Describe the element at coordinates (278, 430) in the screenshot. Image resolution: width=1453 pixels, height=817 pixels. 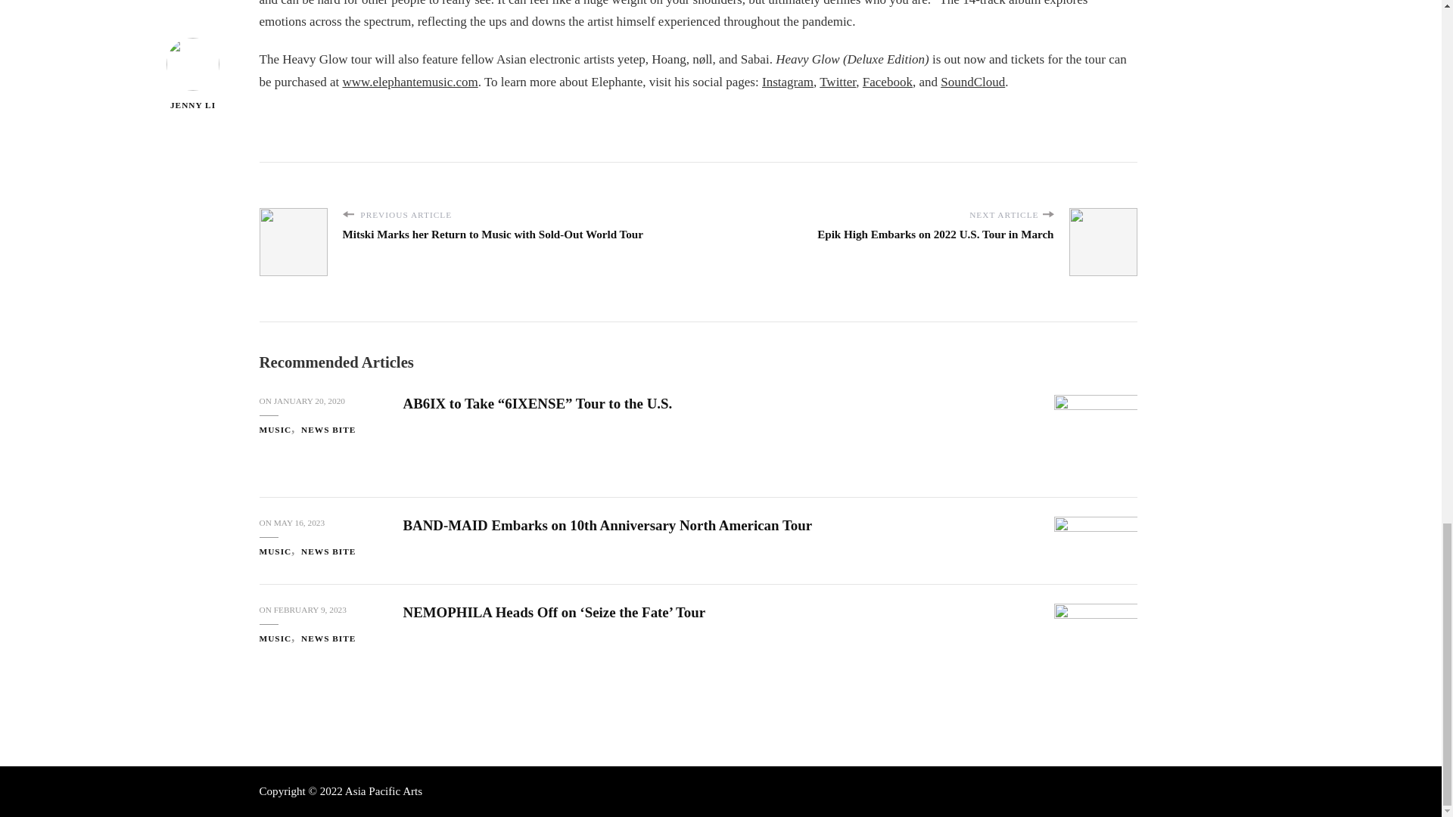
I see `MUSIC` at that location.